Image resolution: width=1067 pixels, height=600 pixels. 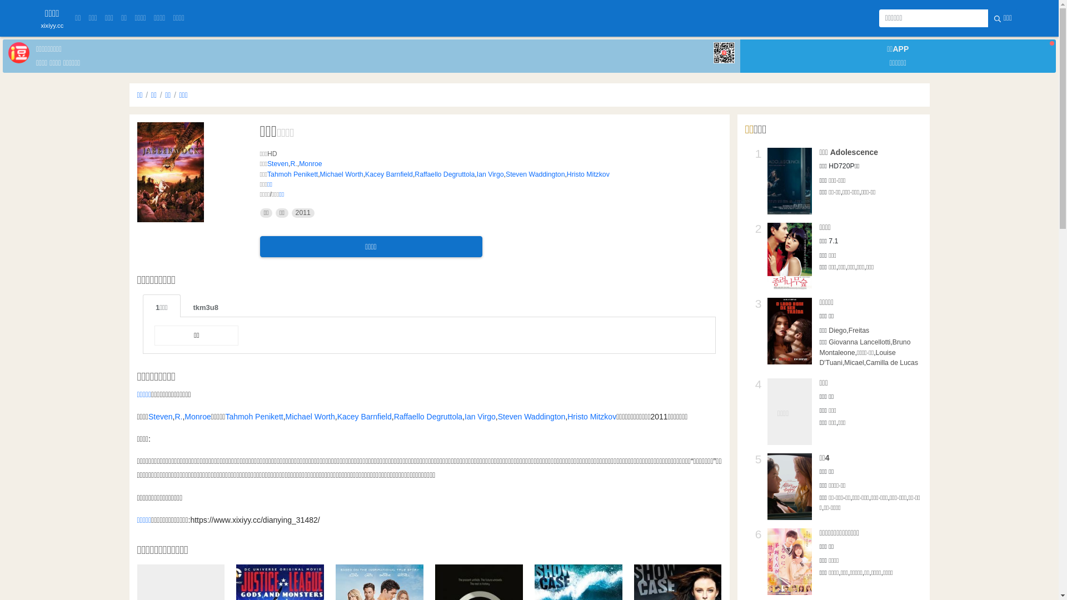 What do you see at coordinates (178, 417) in the screenshot?
I see `R.` at bounding box center [178, 417].